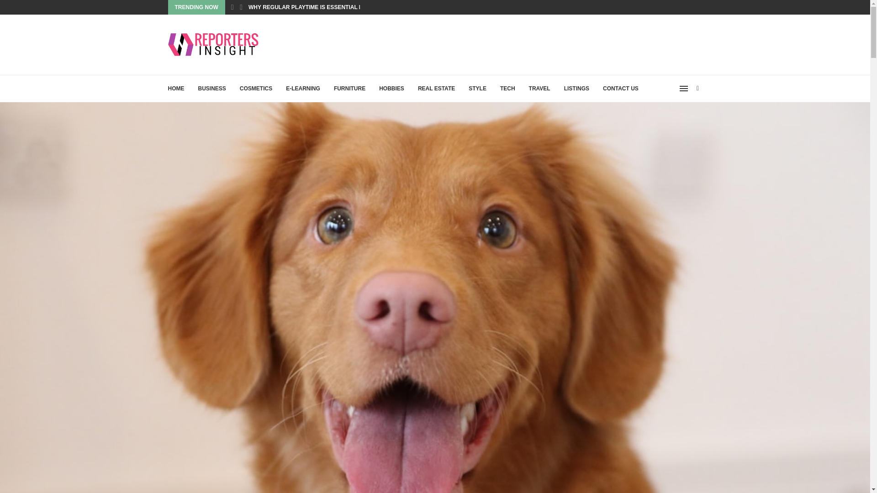  I want to click on HOBBIES, so click(391, 89).